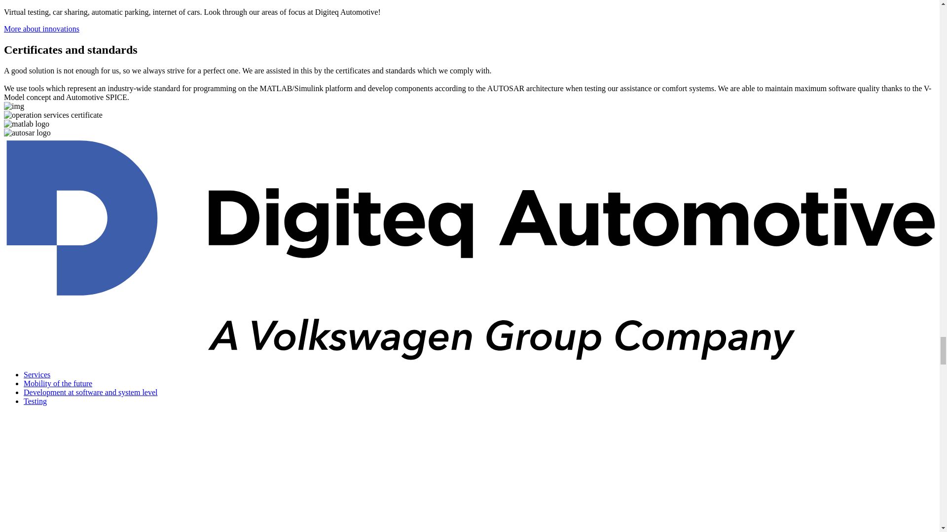  I want to click on More about innovations, so click(41, 29).